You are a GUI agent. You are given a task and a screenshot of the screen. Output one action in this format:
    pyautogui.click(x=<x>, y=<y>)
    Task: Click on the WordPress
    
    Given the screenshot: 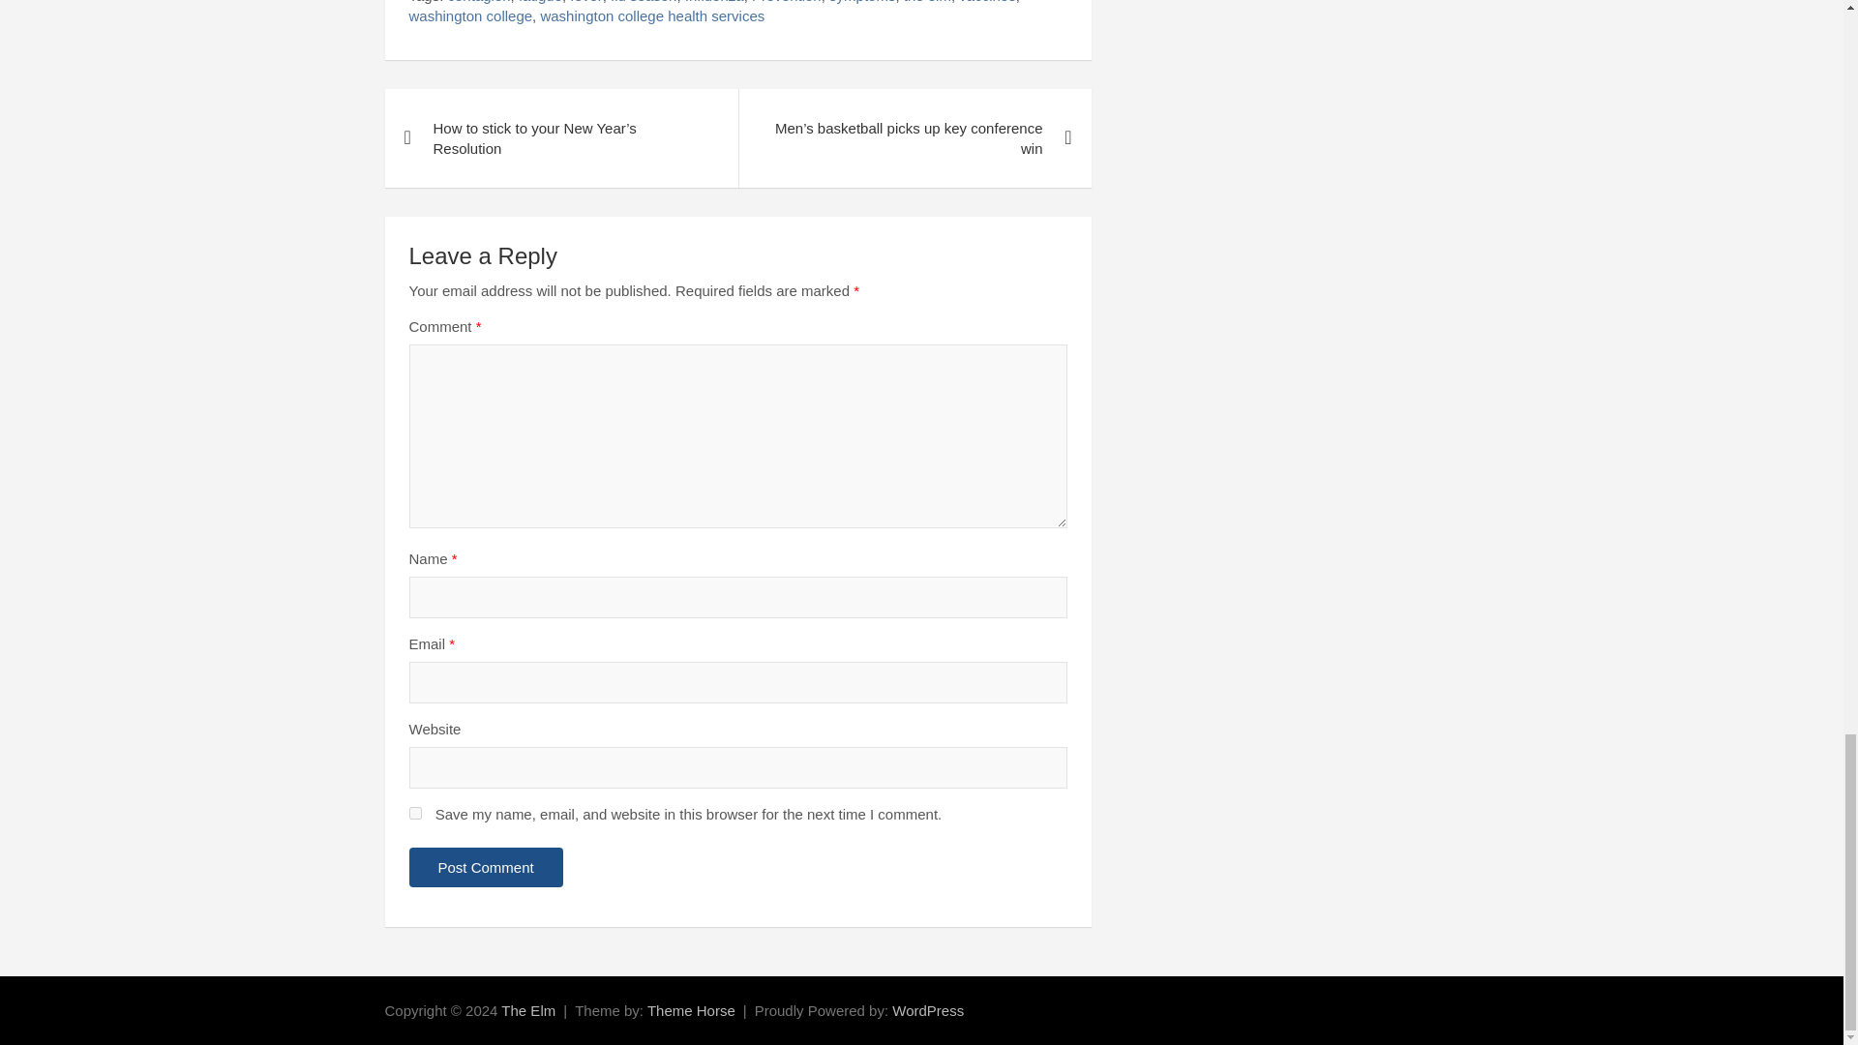 What is the action you would take?
    pyautogui.click(x=927, y=1010)
    